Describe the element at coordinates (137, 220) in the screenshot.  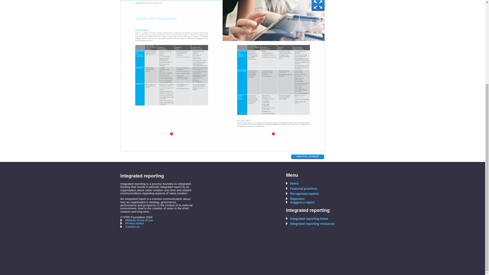
I see `Website terms of use` at that location.